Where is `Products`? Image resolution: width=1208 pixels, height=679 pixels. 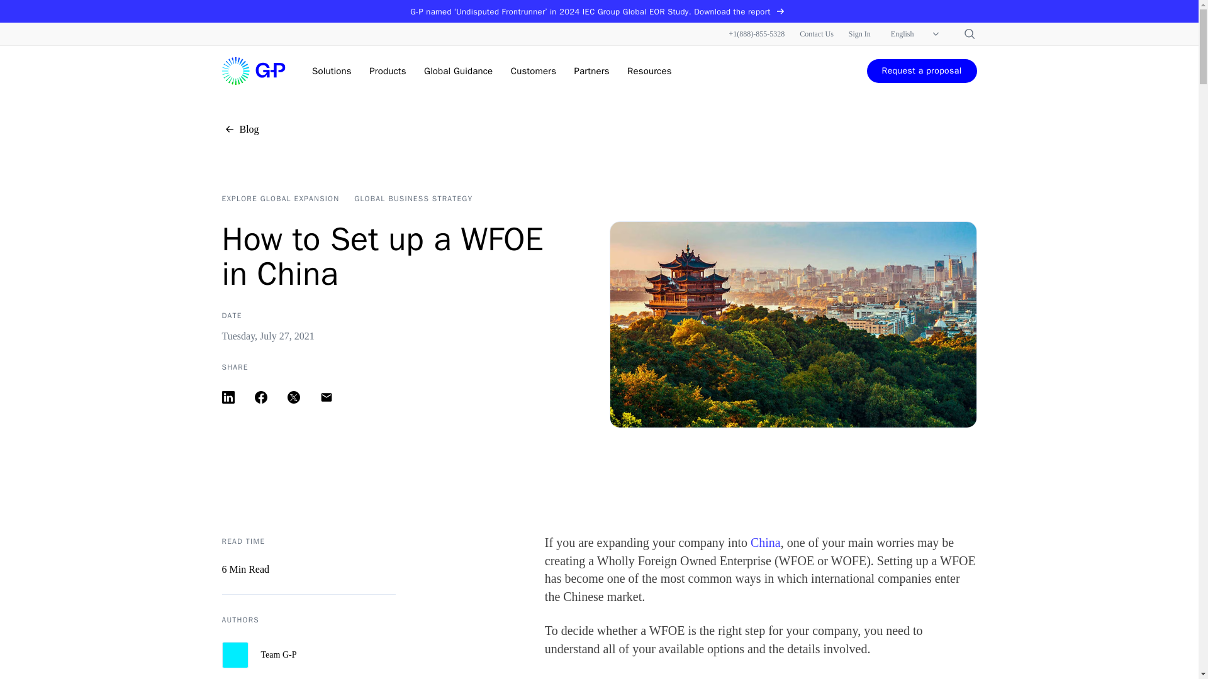 Products is located at coordinates (388, 70).